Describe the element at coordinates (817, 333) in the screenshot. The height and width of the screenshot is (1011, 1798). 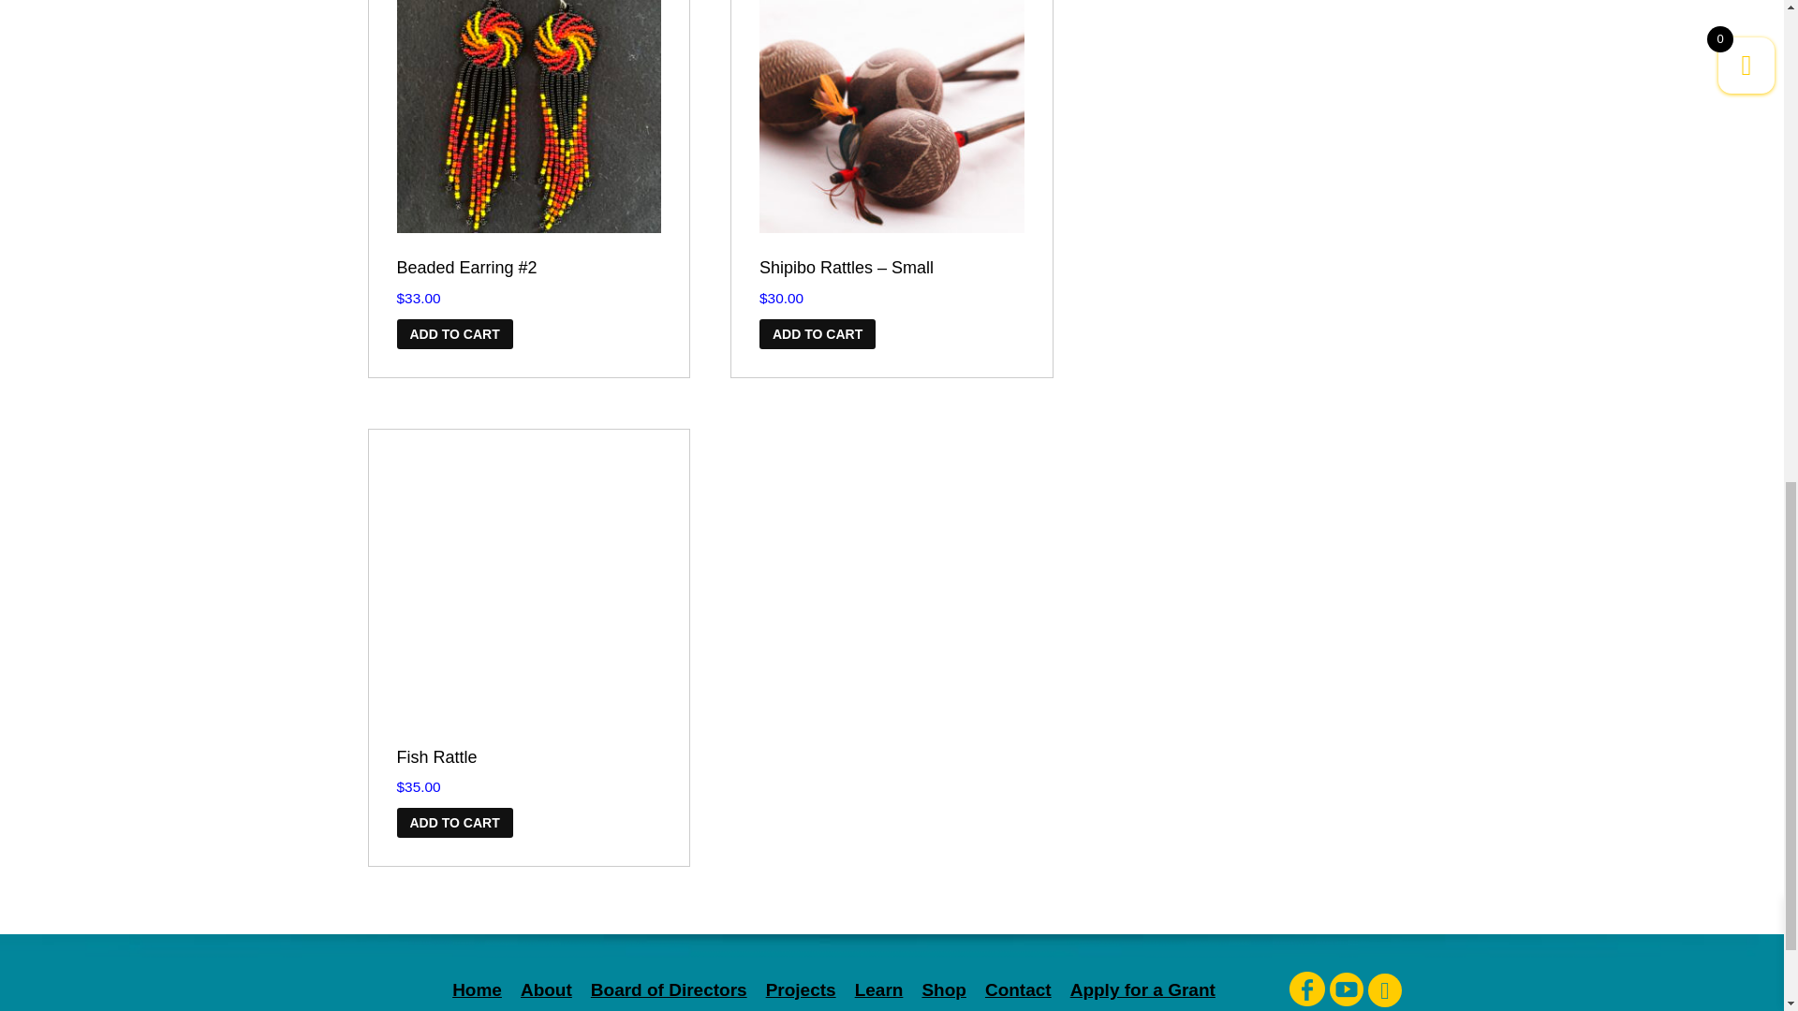
I see `ADD TO CART` at that location.